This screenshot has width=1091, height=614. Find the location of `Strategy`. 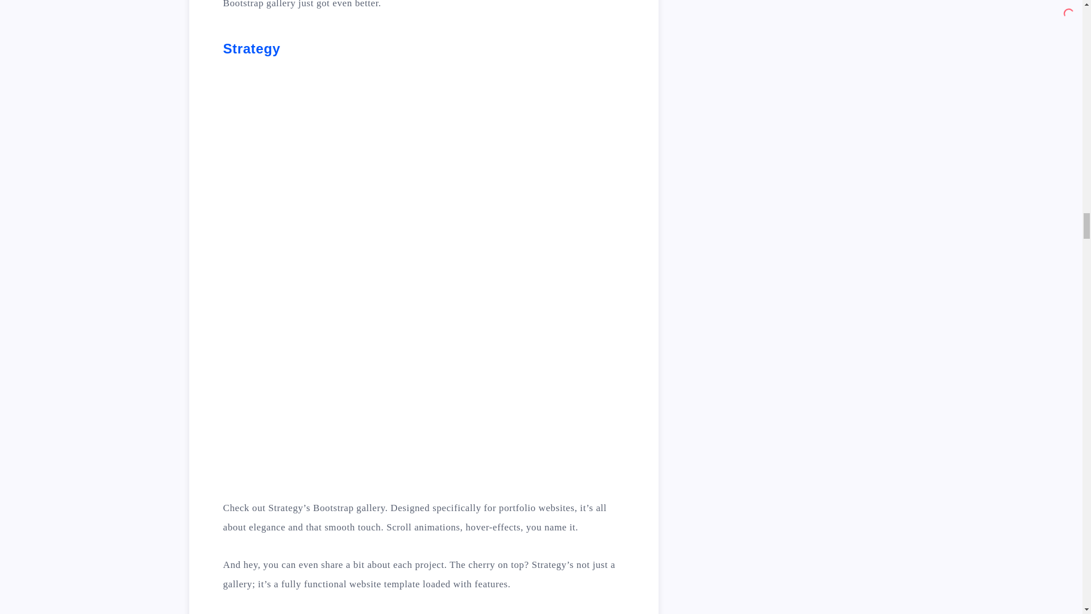

Strategy is located at coordinates (251, 49).